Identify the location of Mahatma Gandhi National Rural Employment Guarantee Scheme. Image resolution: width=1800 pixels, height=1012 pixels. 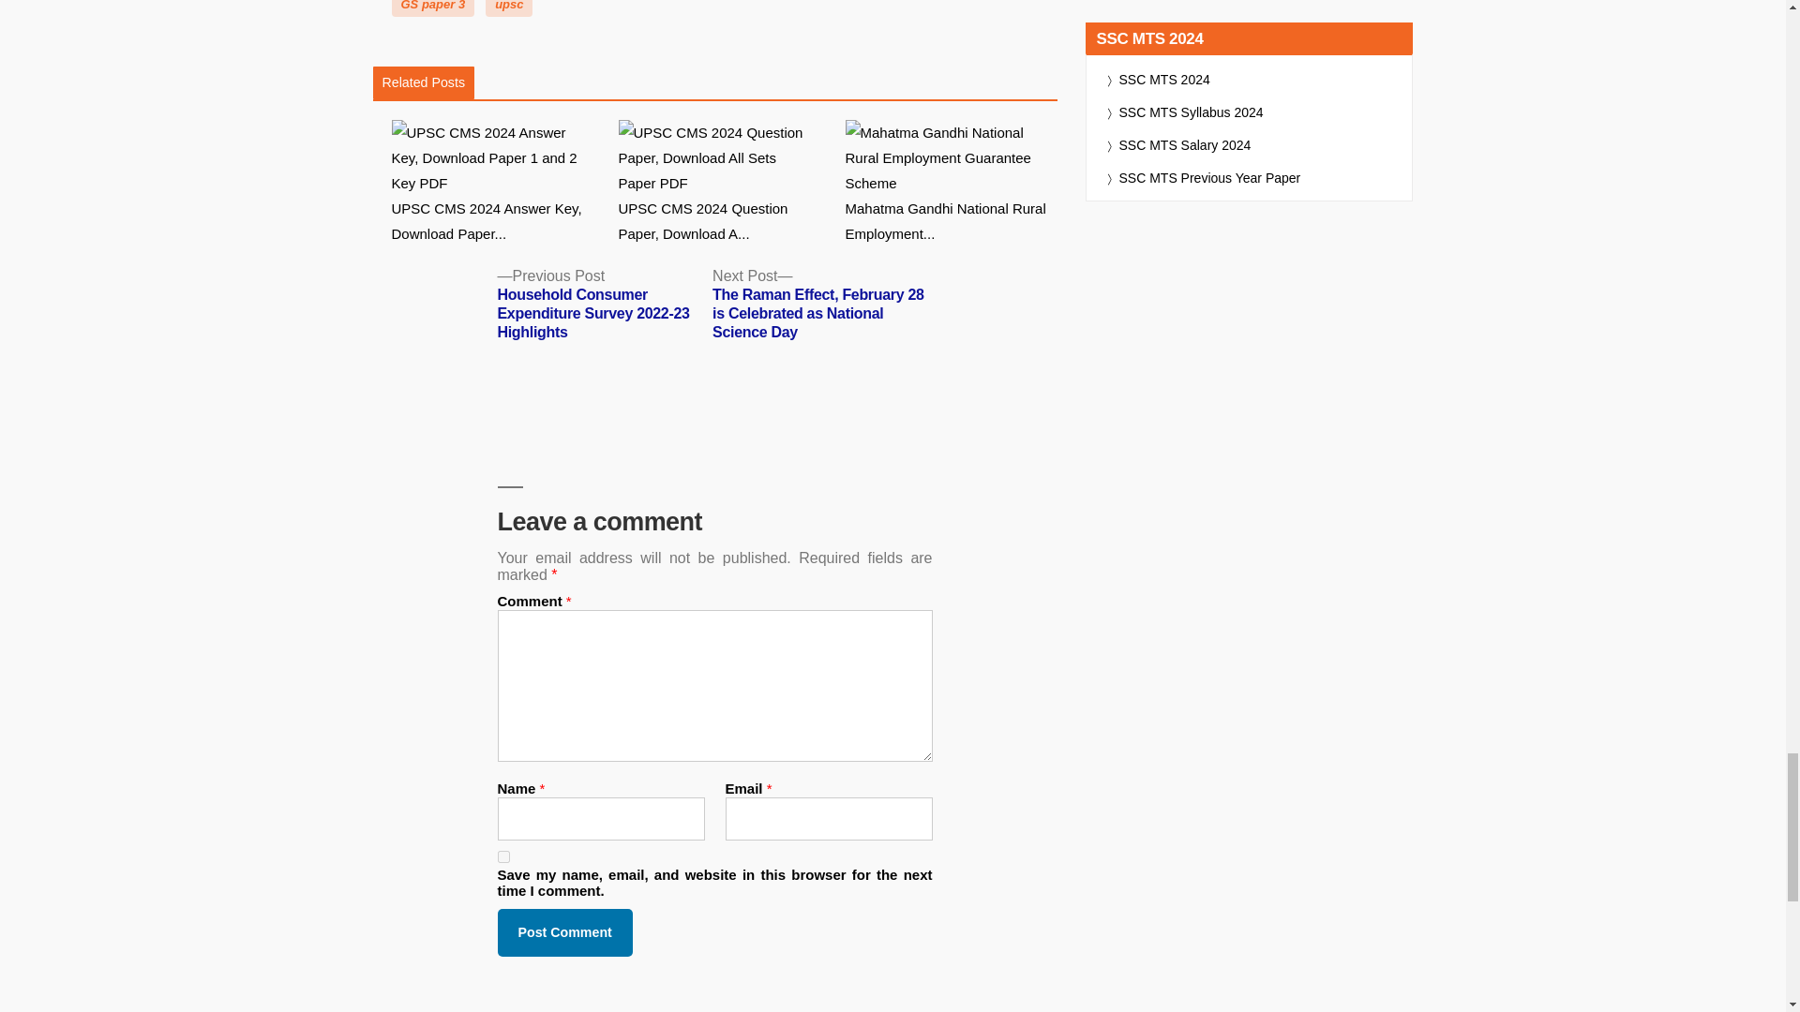
(952, 184).